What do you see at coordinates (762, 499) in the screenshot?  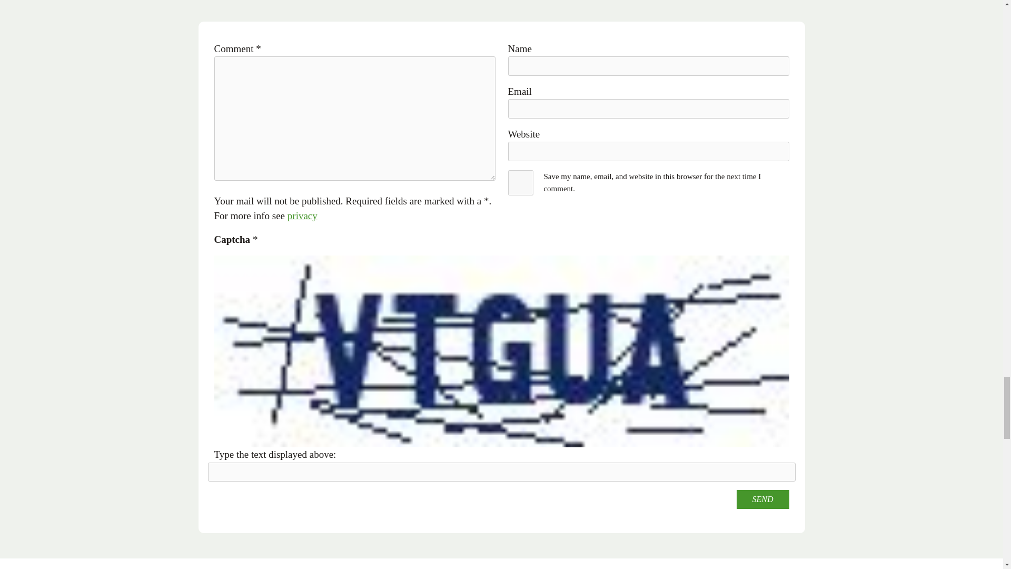 I see `send` at bounding box center [762, 499].